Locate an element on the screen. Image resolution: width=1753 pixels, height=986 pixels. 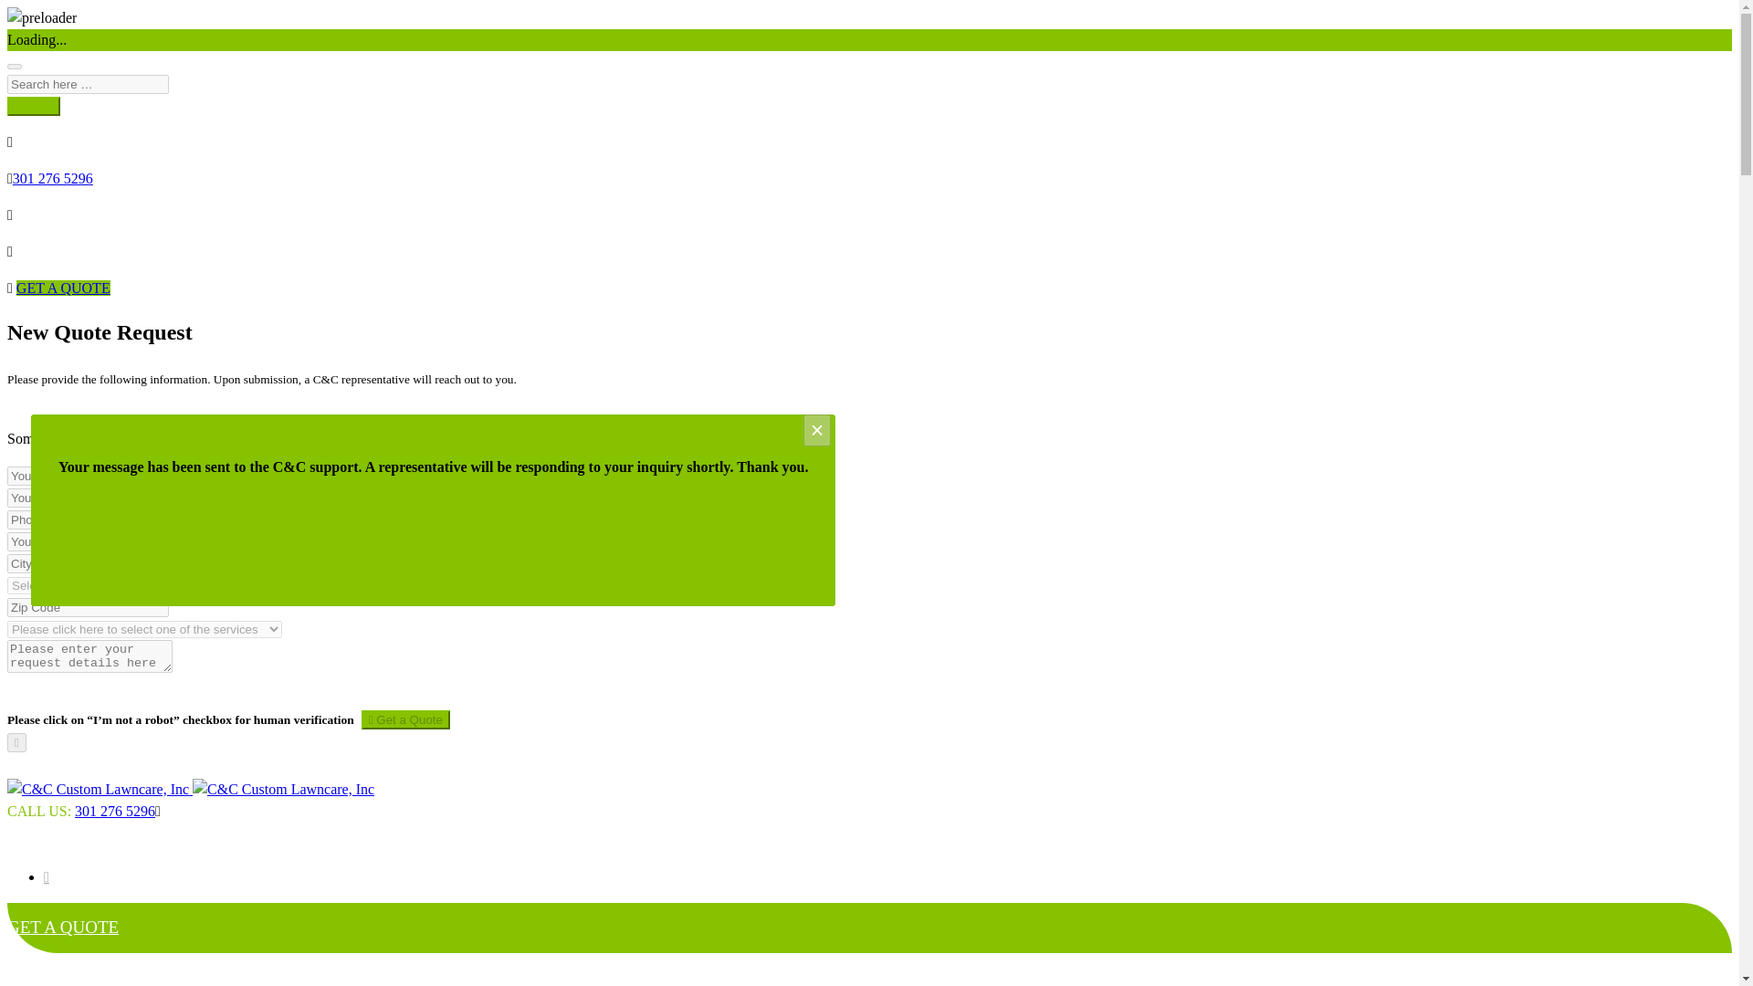
Get a Quote is located at coordinates (405, 719).